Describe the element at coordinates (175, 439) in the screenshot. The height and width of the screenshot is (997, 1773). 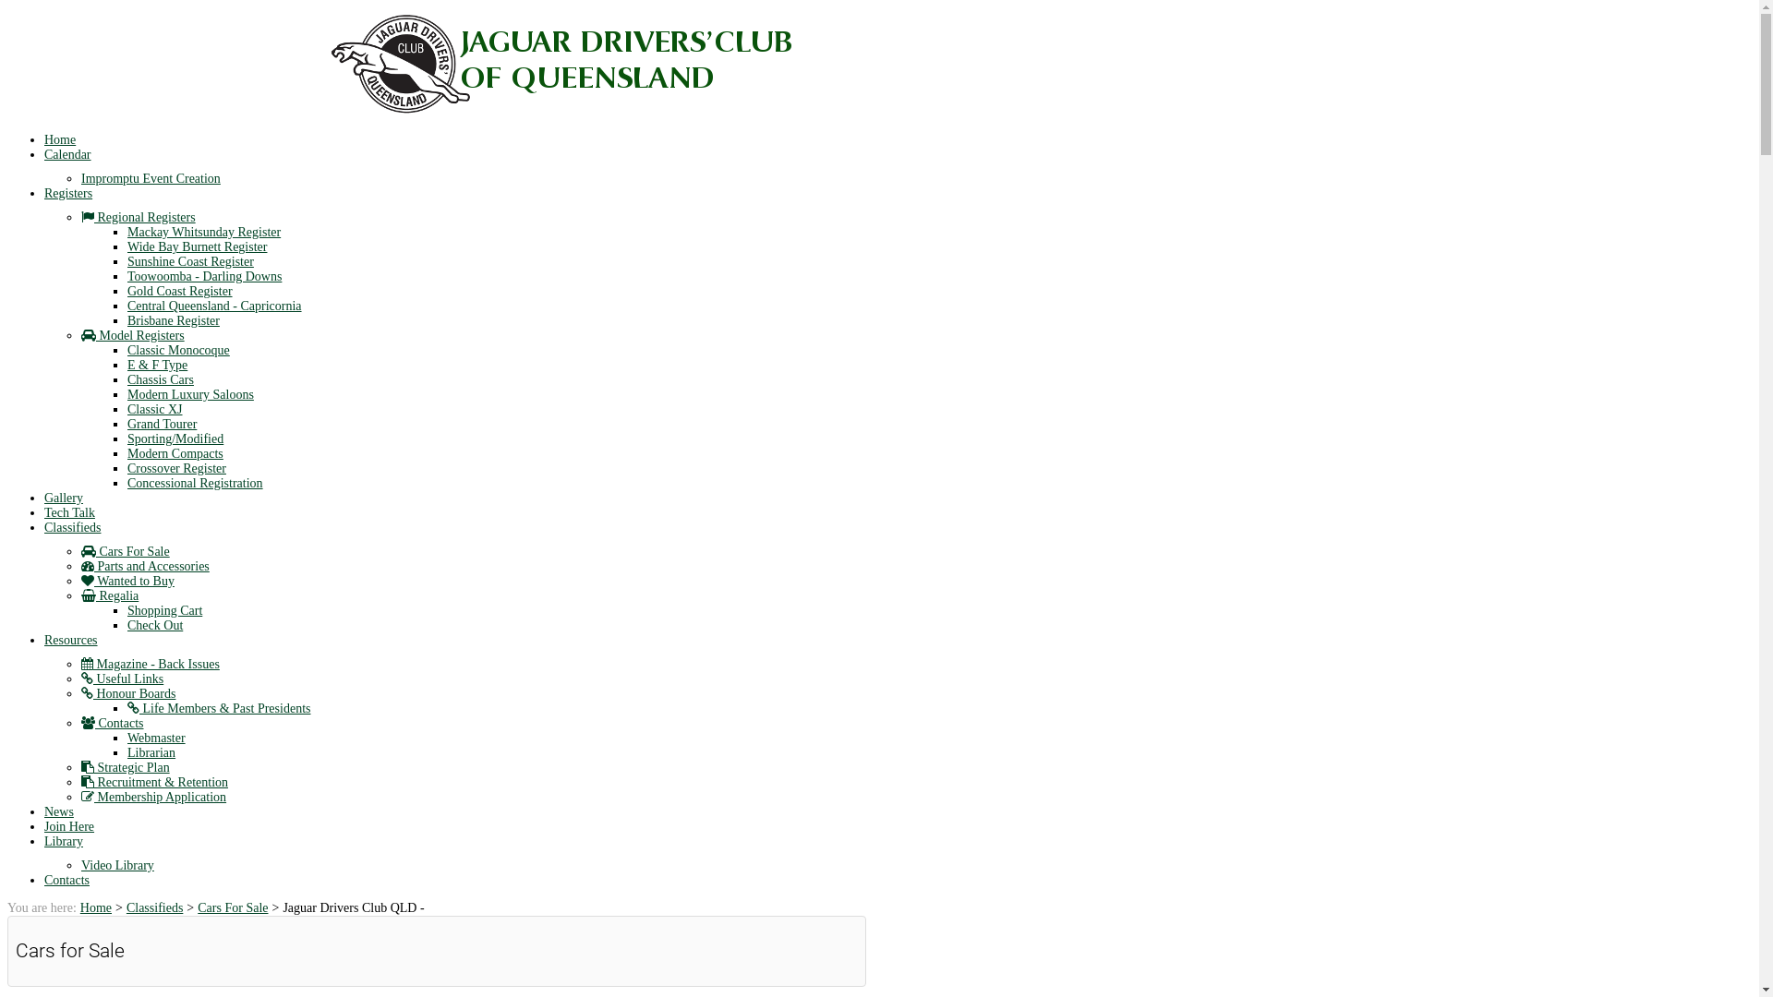
I see `Sporting/Modified` at that location.